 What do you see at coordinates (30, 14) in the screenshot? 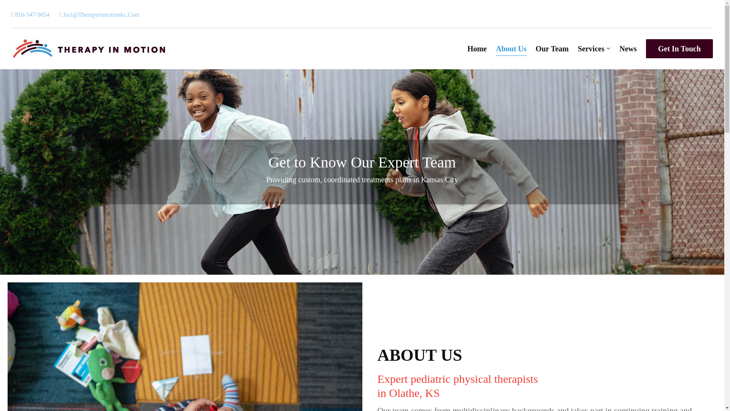
I see `816-547-9654` at bounding box center [30, 14].